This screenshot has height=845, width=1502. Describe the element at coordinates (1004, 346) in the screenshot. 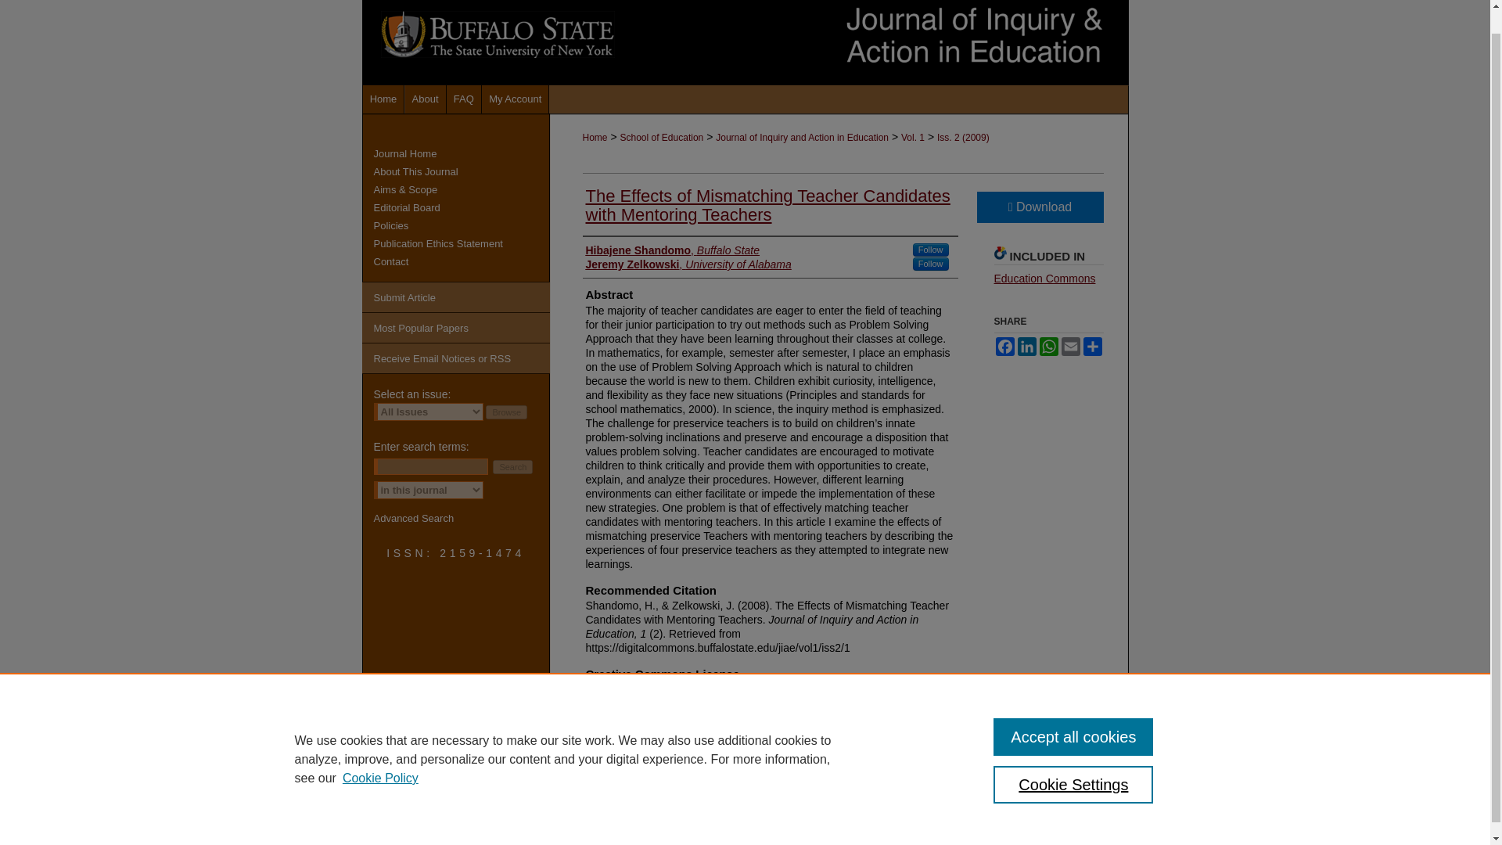

I see `Facebook` at that location.